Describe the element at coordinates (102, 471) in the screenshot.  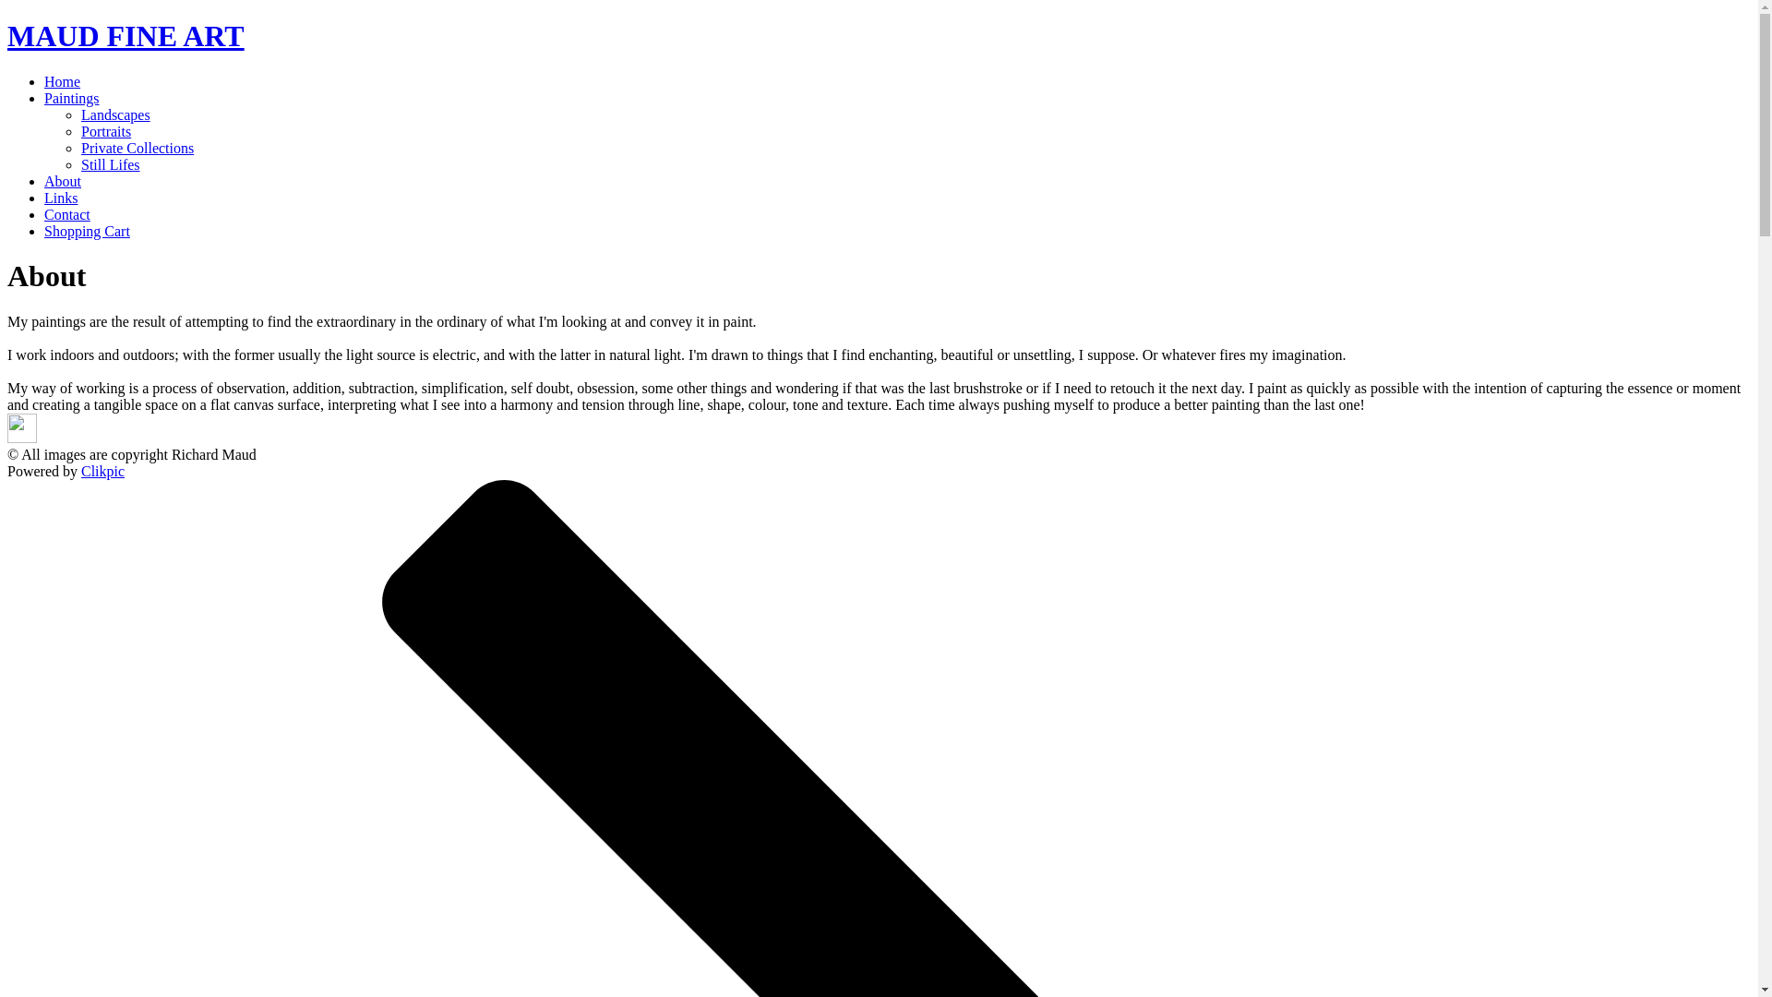
I see `Clikpic` at that location.